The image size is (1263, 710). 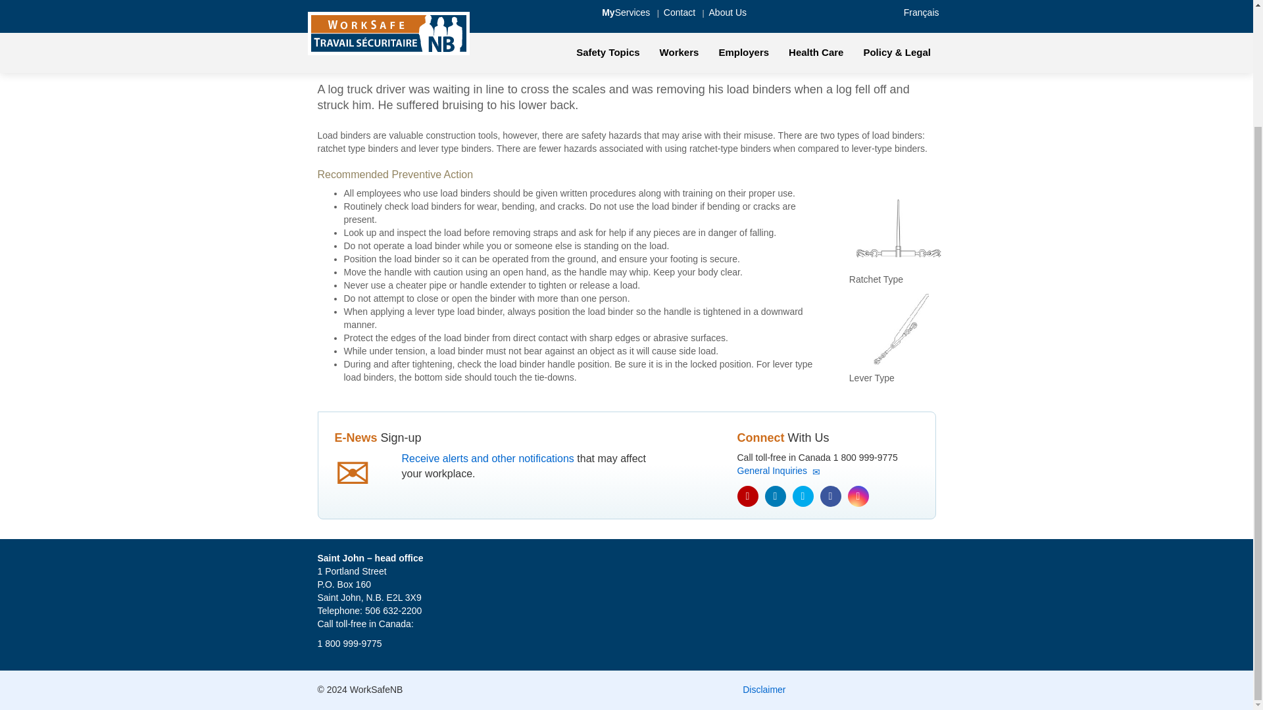 I want to click on LinkedIn, so click(x=775, y=496).